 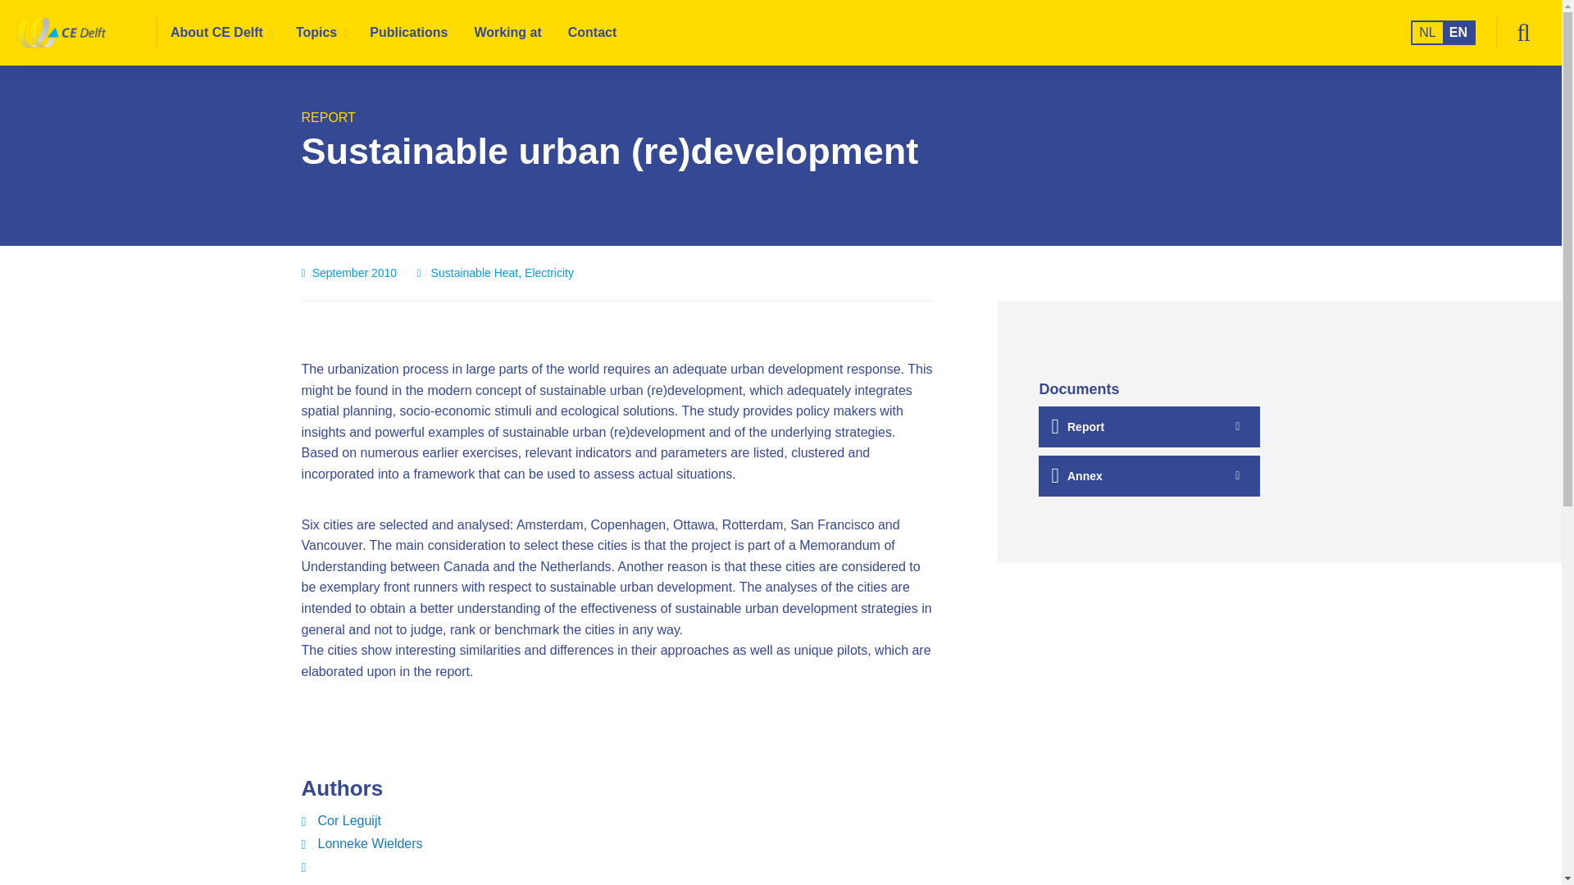 I want to click on About CE Delft, so click(x=220, y=33).